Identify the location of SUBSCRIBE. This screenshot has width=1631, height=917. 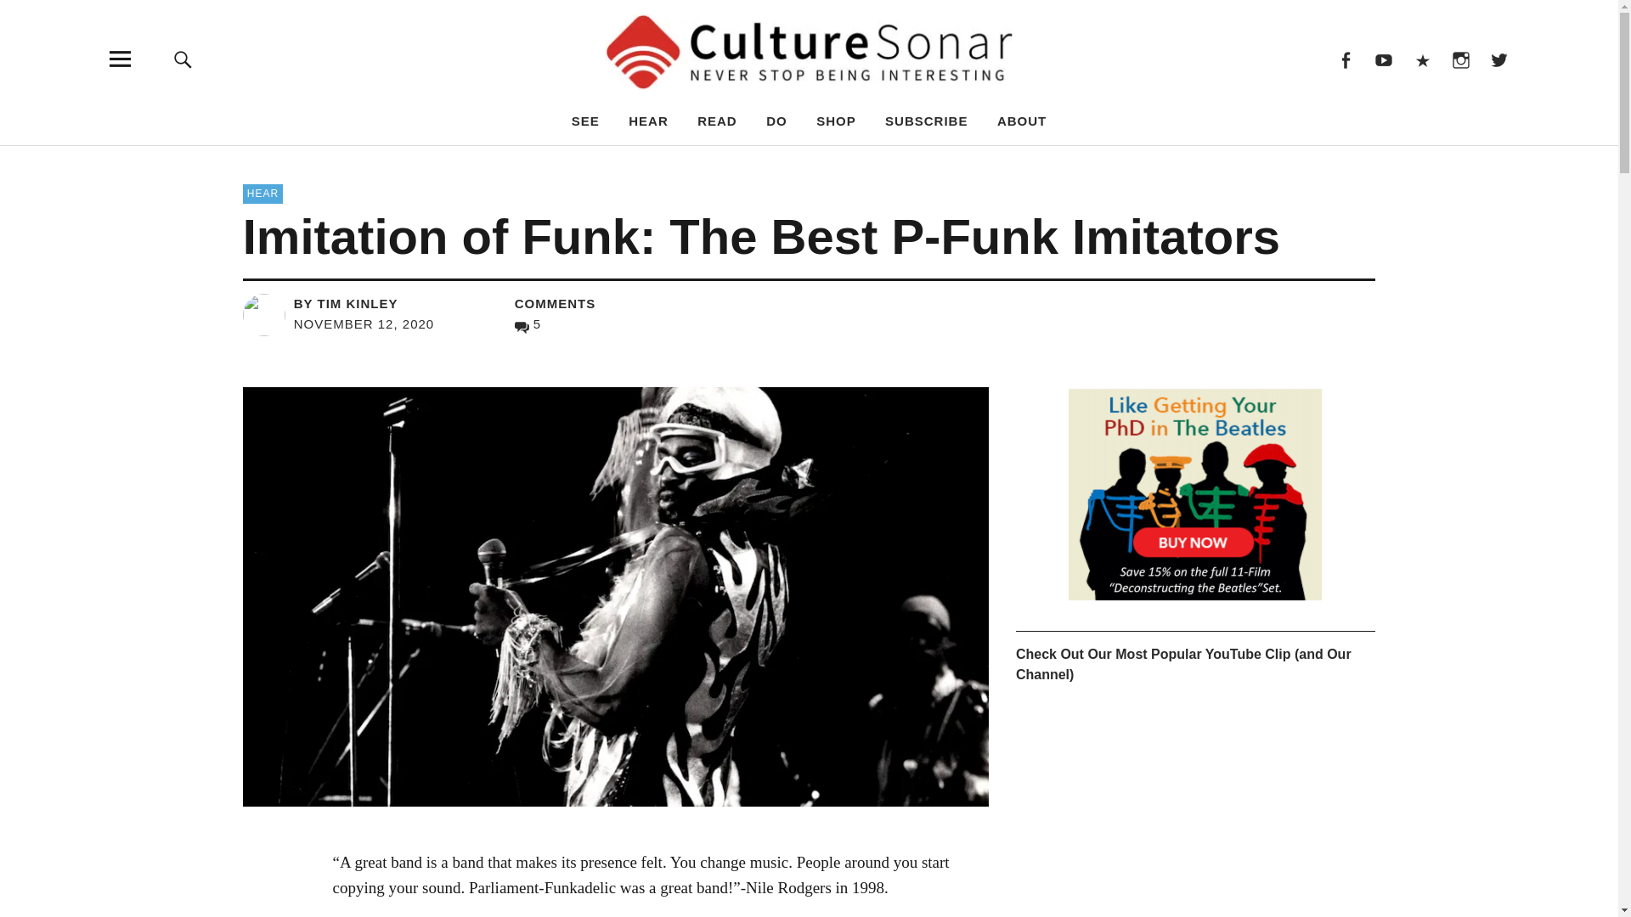
(926, 121).